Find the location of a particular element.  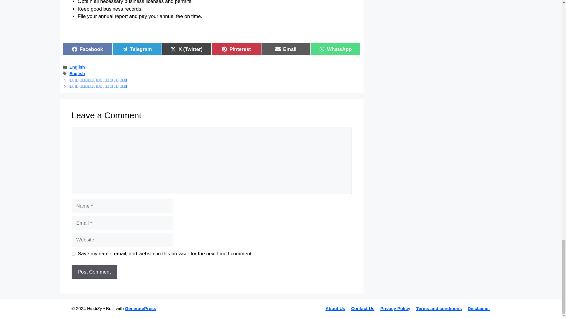

yes is located at coordinates (77, 67).